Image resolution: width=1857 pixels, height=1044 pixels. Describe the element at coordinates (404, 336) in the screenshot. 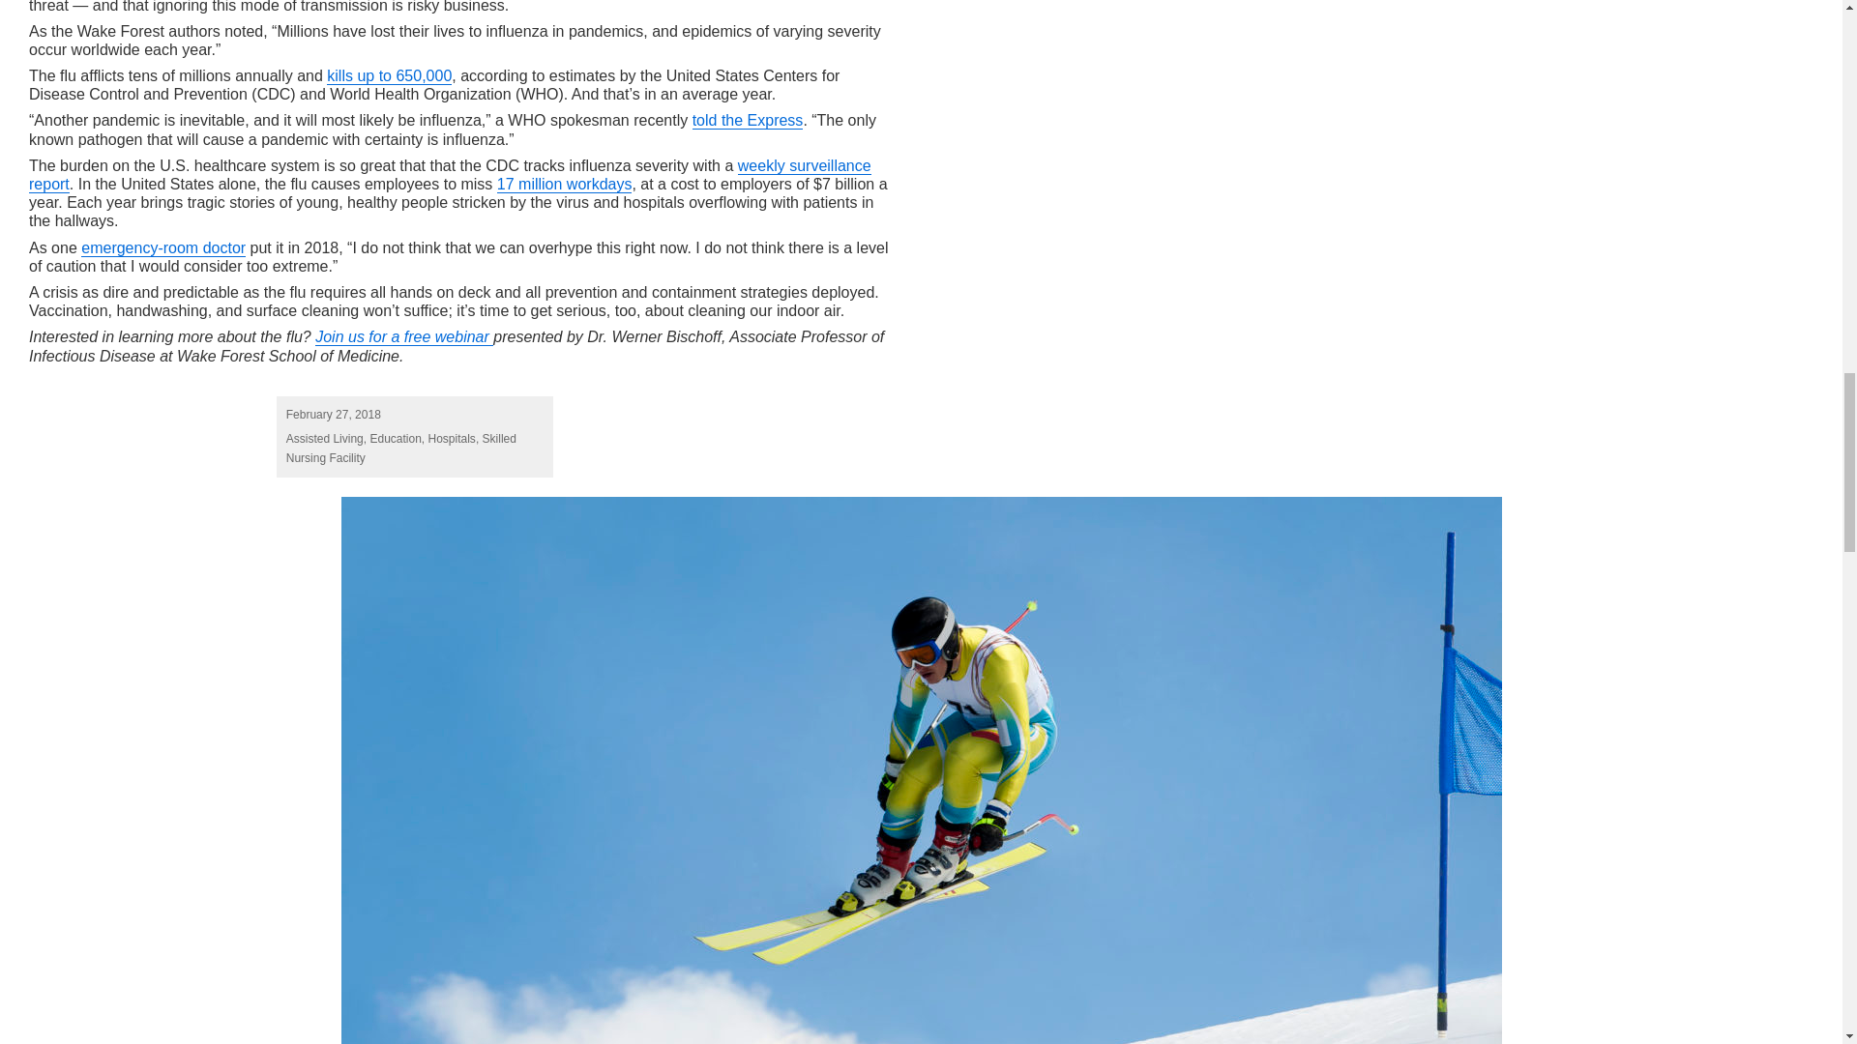

I see `Join us for a free webinar` at that location.